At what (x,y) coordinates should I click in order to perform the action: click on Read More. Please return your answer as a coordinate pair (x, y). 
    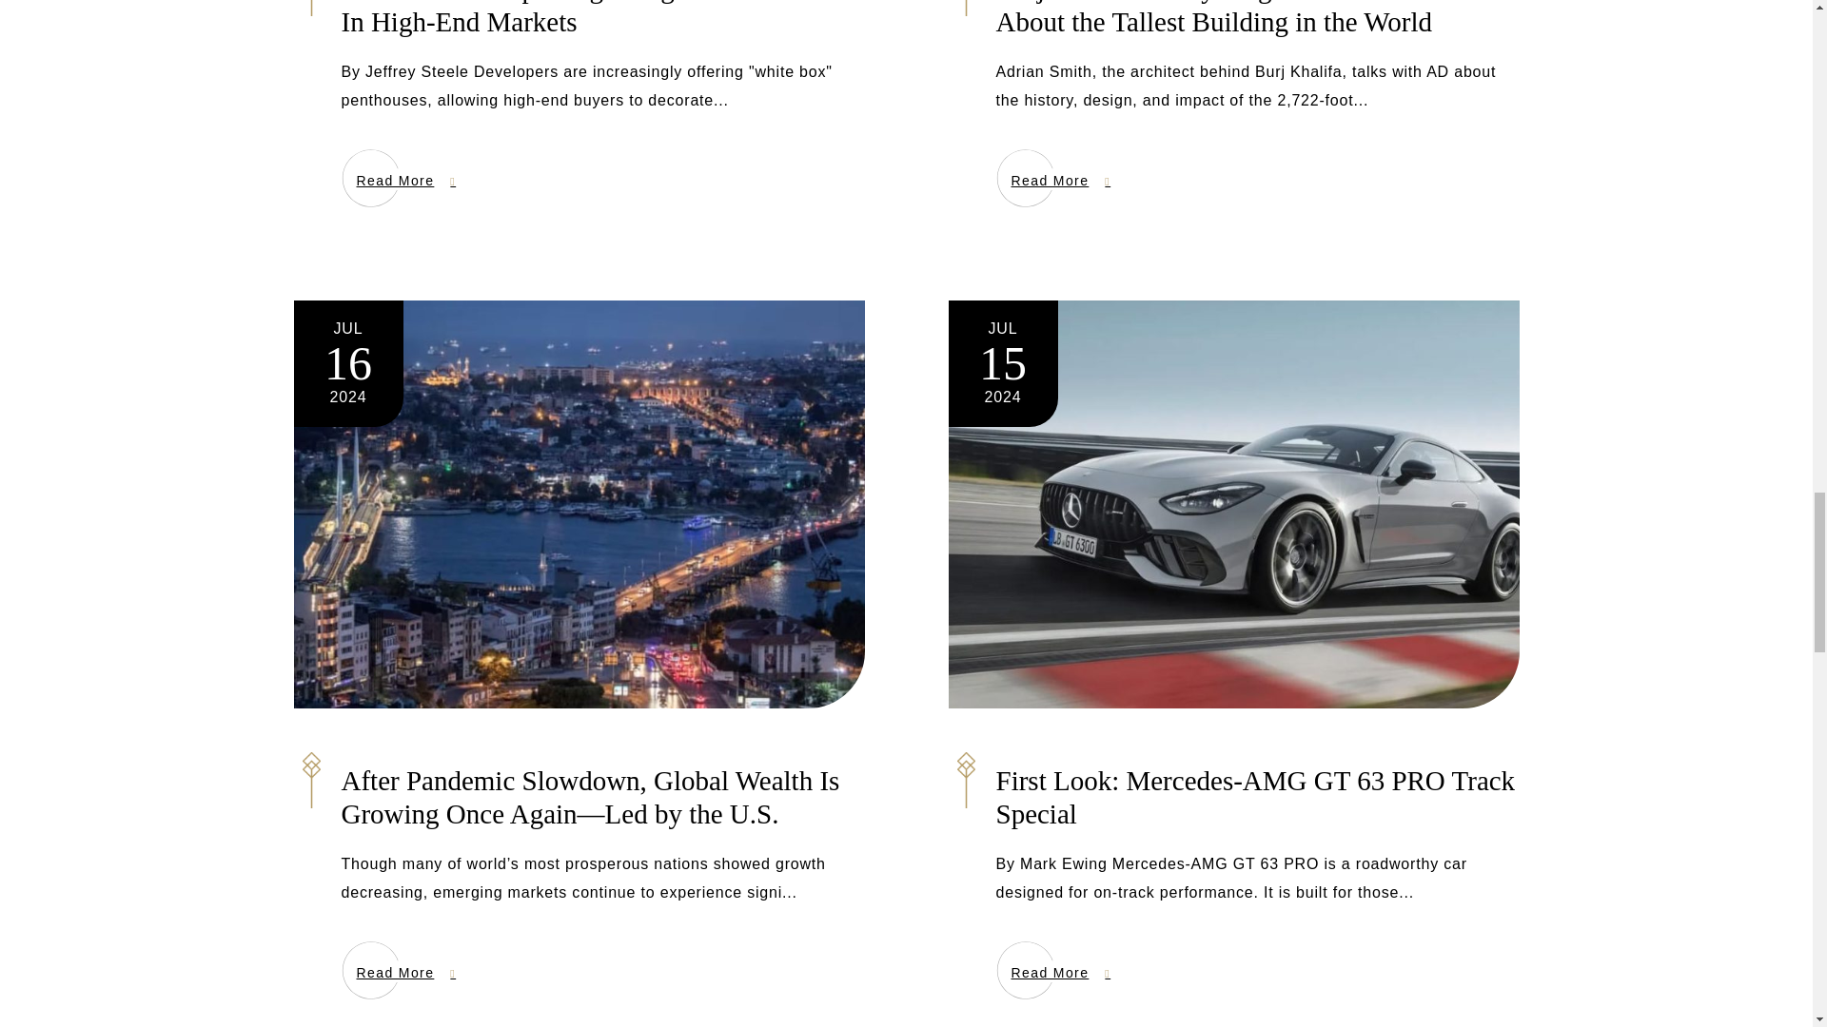
    Looking at the image, I should click on (1060, 970).